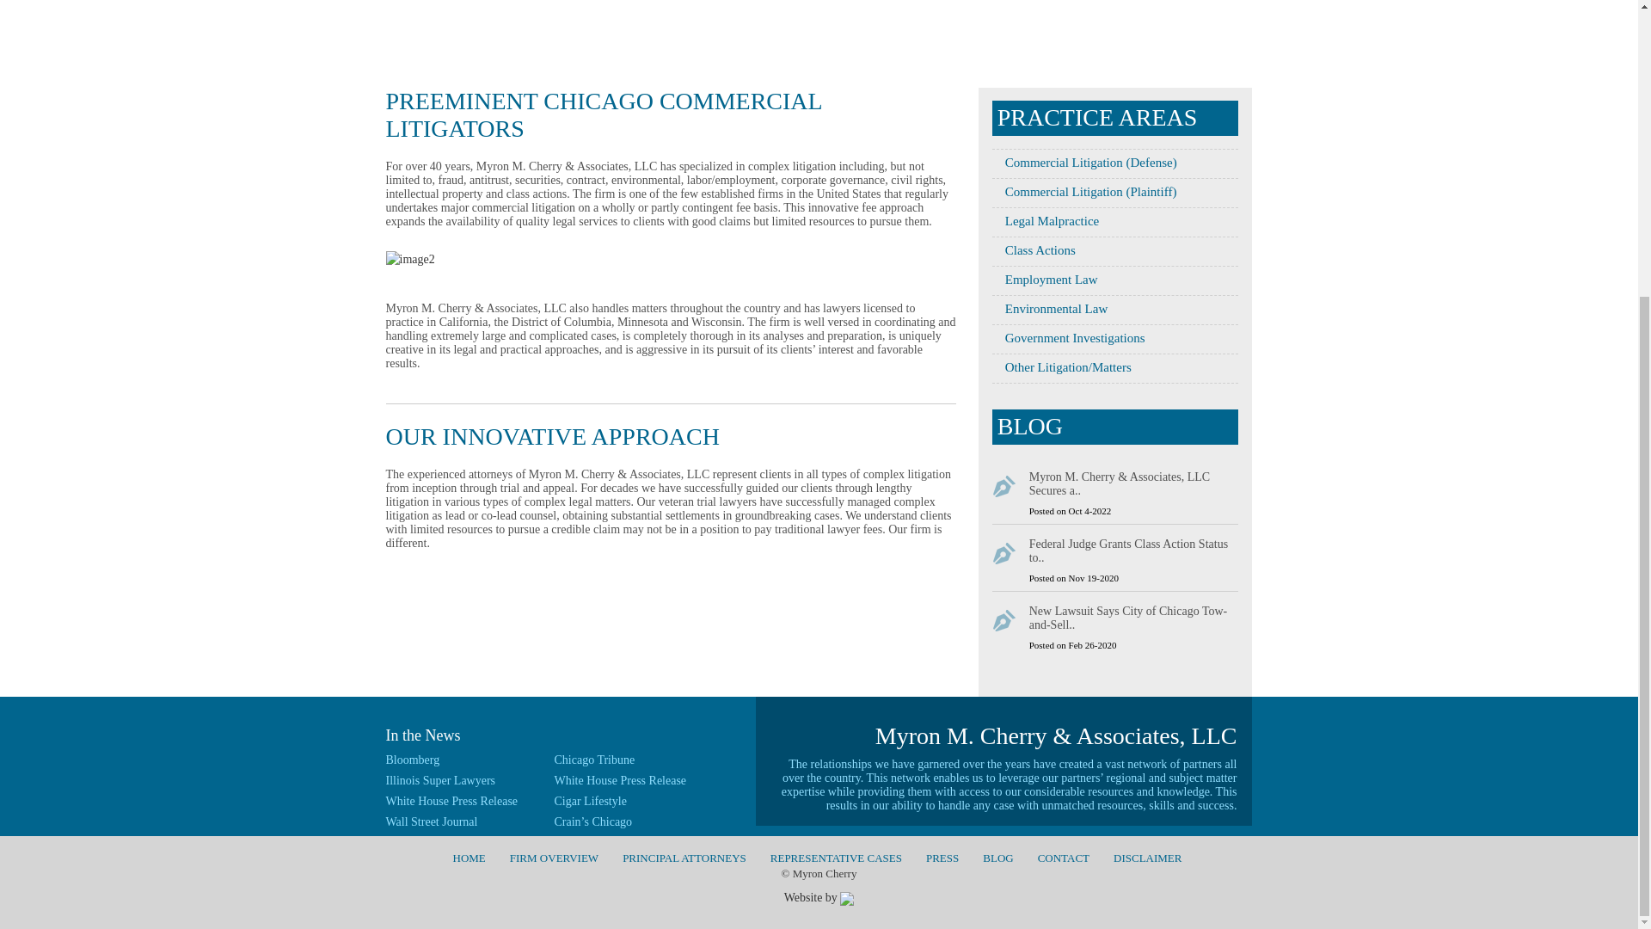 The width and height of the screenshot is (1651, 929). Describe the element at coordinates (1073, 645) in the screenshot. I see `Posted on Feb 26-2020` at that location.